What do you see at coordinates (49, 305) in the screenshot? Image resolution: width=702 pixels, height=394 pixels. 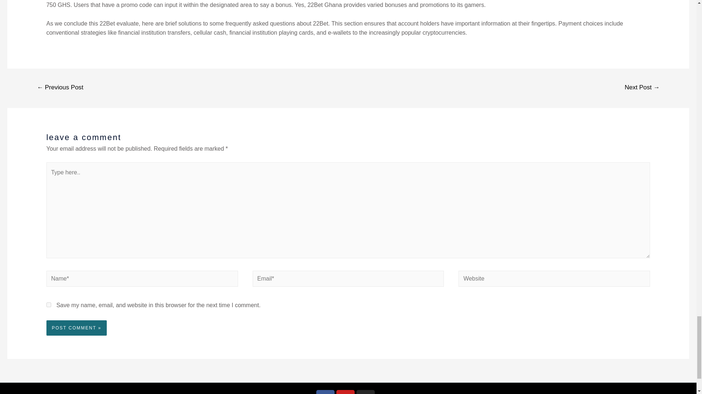 I see `yes` at bounding box center [49, 305].